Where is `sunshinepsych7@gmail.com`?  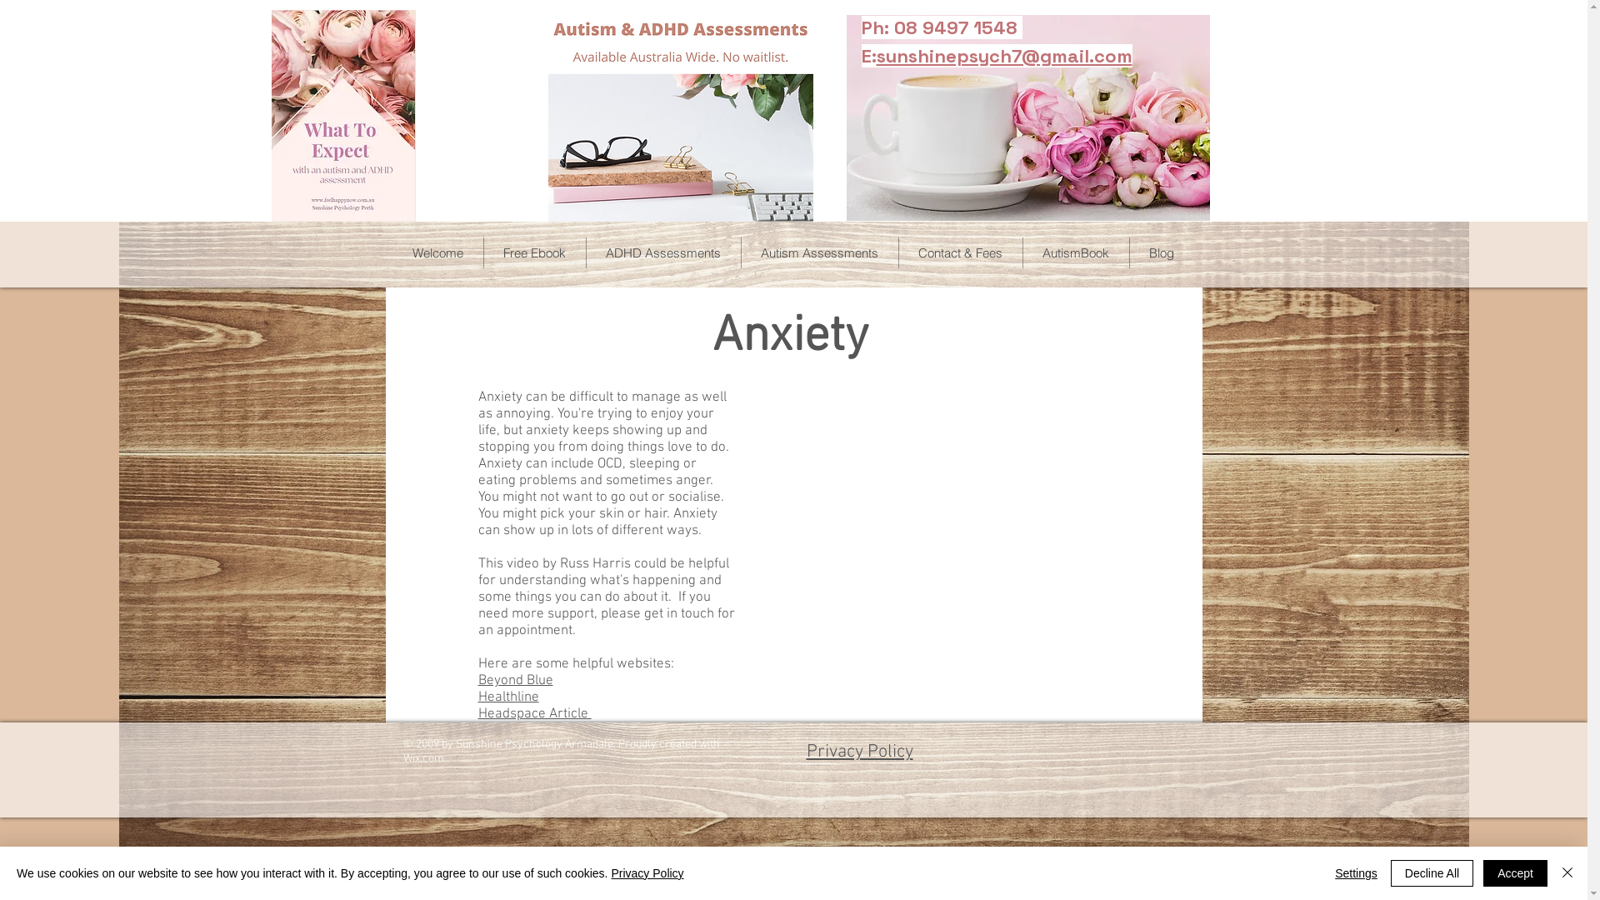 sunshinepsych7@gmail.com is located at coordinates (1005, 56).